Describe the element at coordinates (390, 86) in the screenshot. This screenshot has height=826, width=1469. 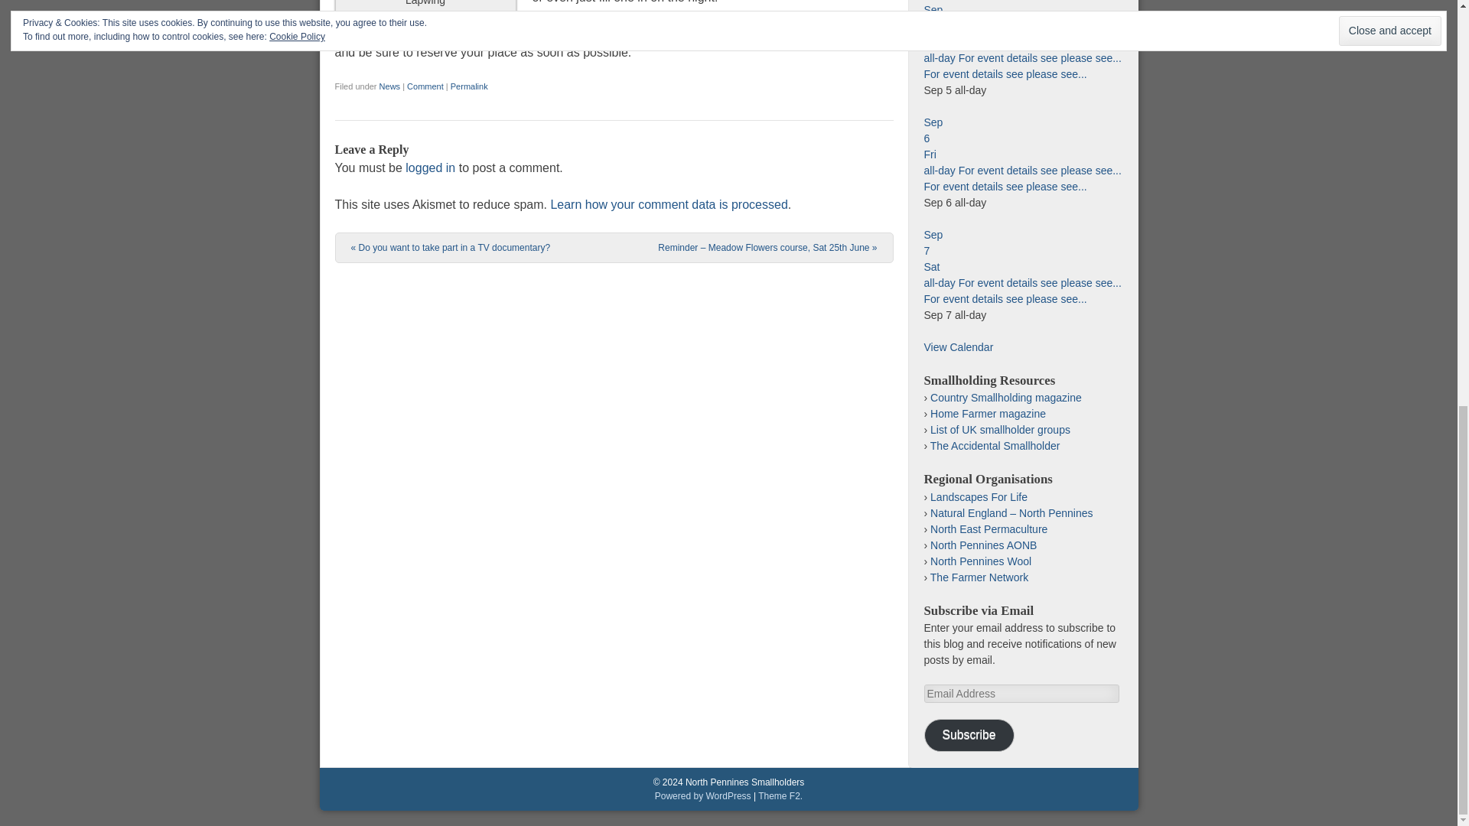
I see `News` at that location.